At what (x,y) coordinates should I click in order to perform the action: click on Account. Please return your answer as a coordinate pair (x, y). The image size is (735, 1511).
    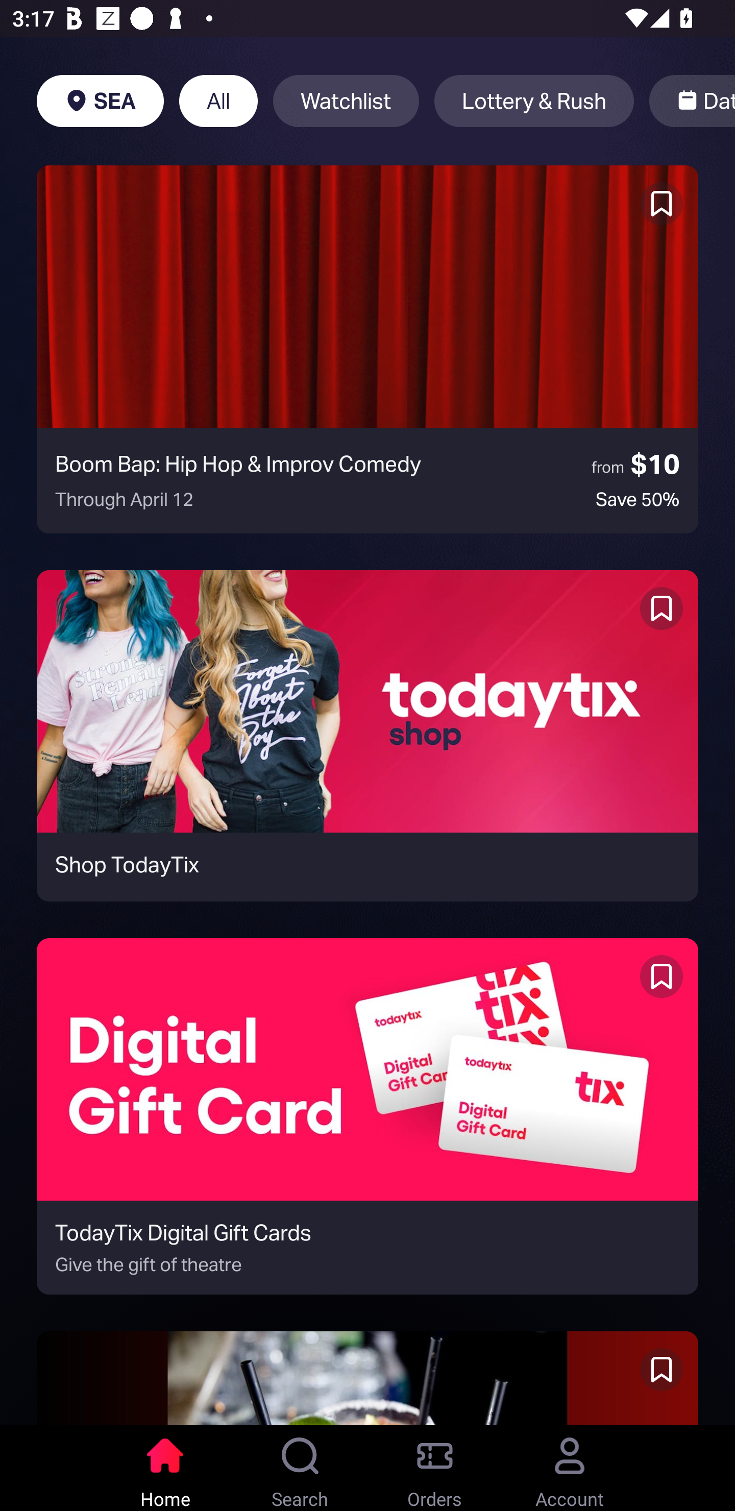
    Looking at the image, I should click on (570, 1468).